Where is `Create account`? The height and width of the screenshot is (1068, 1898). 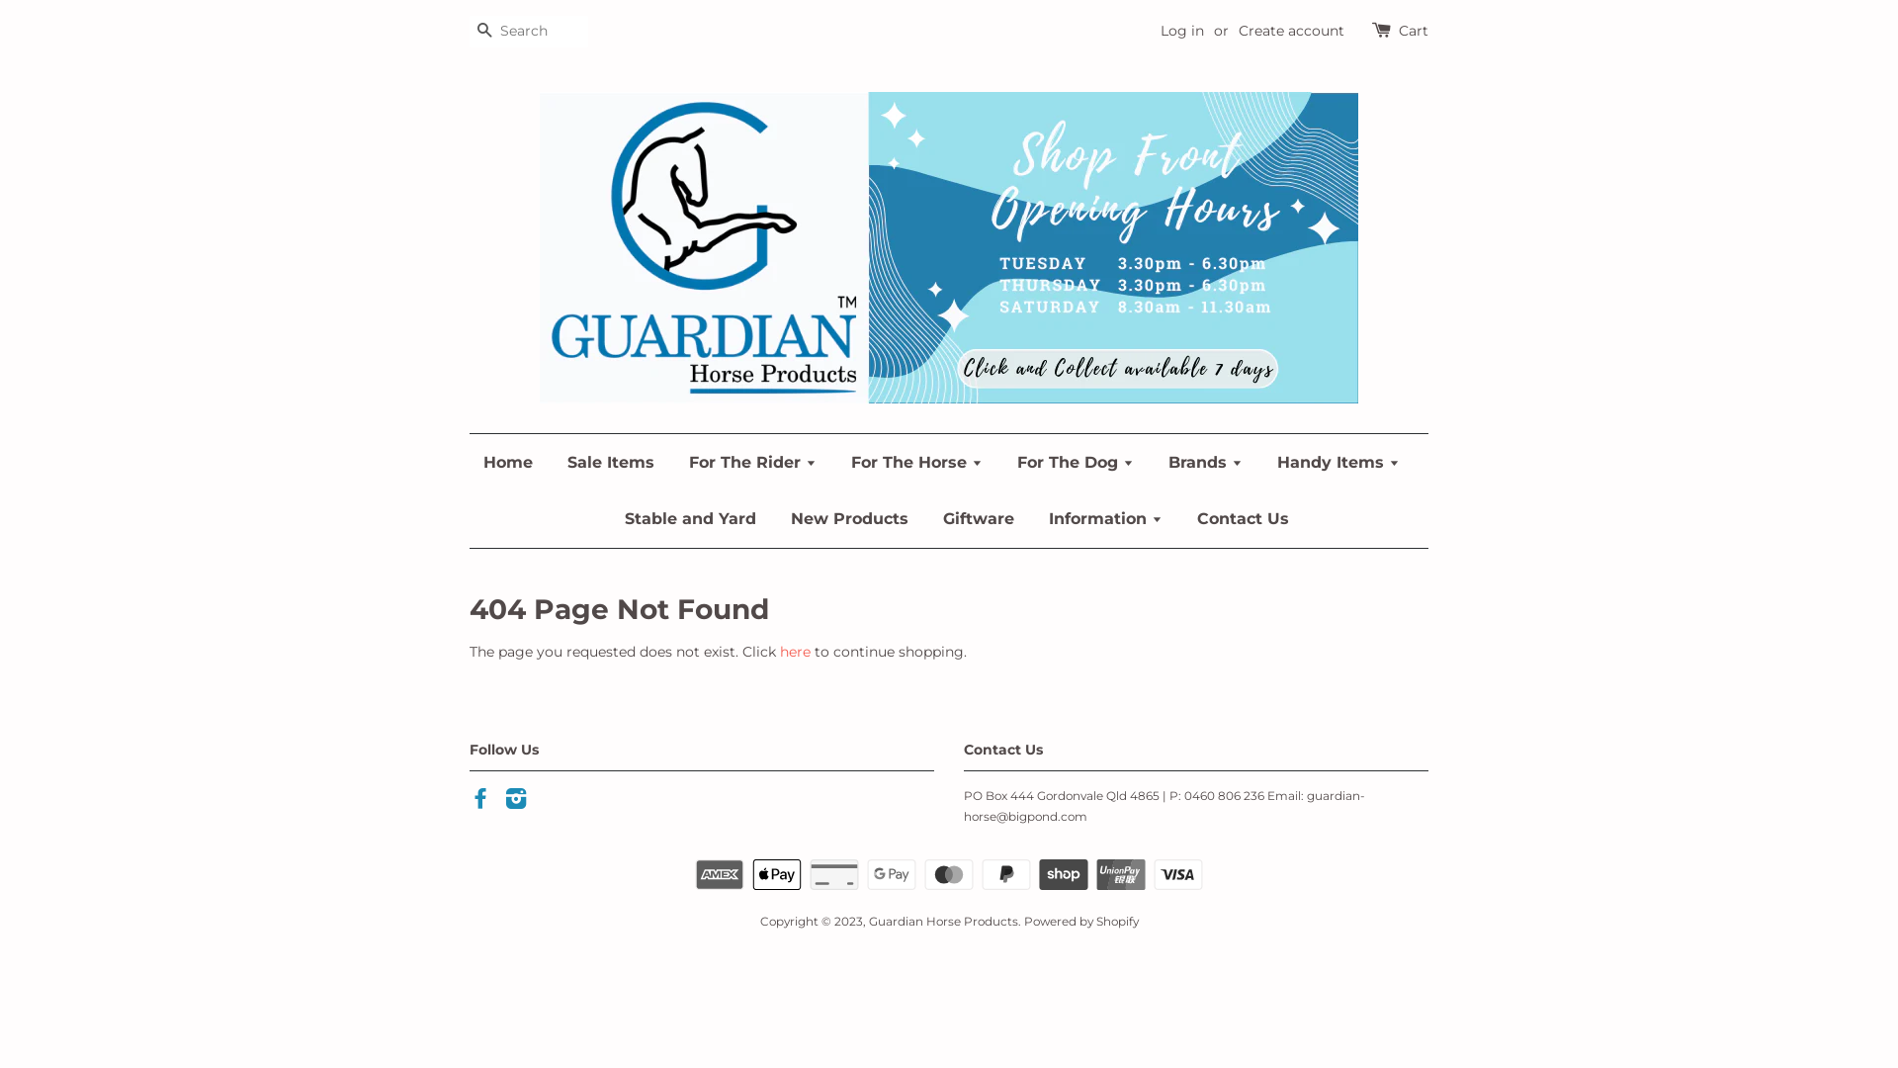 Create account is located at coordinates (1291, 31).